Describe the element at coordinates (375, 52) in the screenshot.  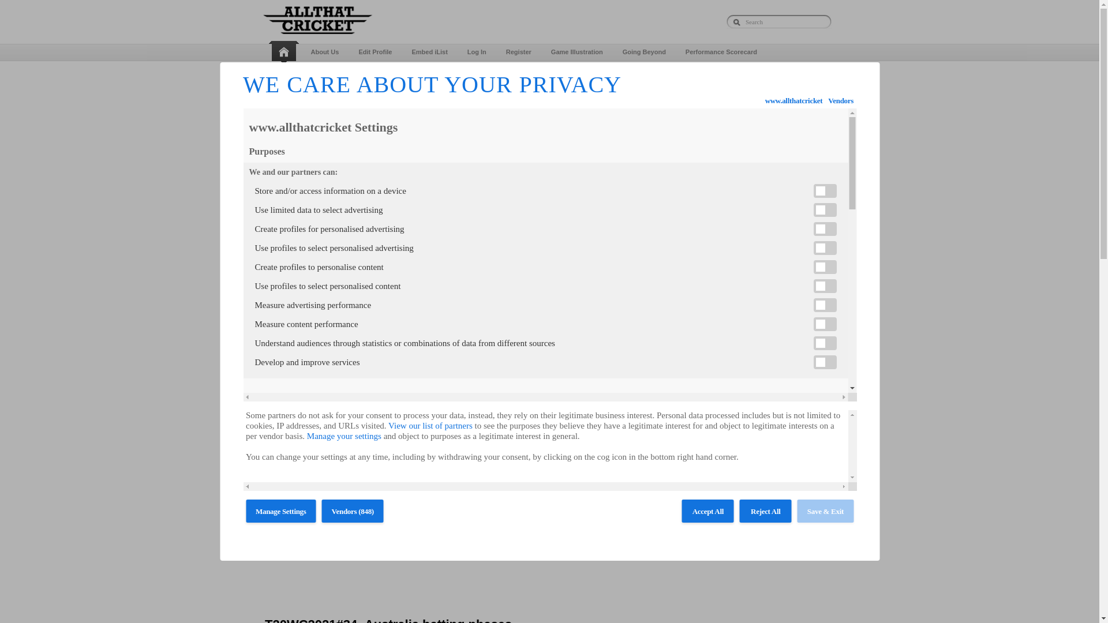
I see `Edit Profile` at that location.